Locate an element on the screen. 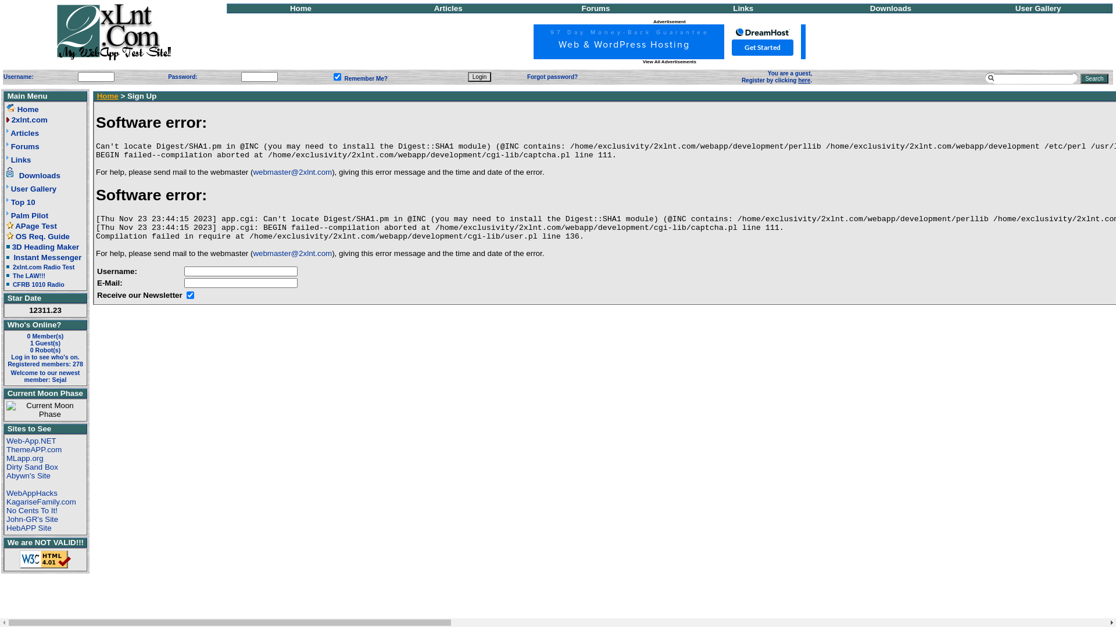 Image resolution: width=1116 pixels, height=627 pixels. 2xlnt.com Radio Test is located at coordinates (44, 267).